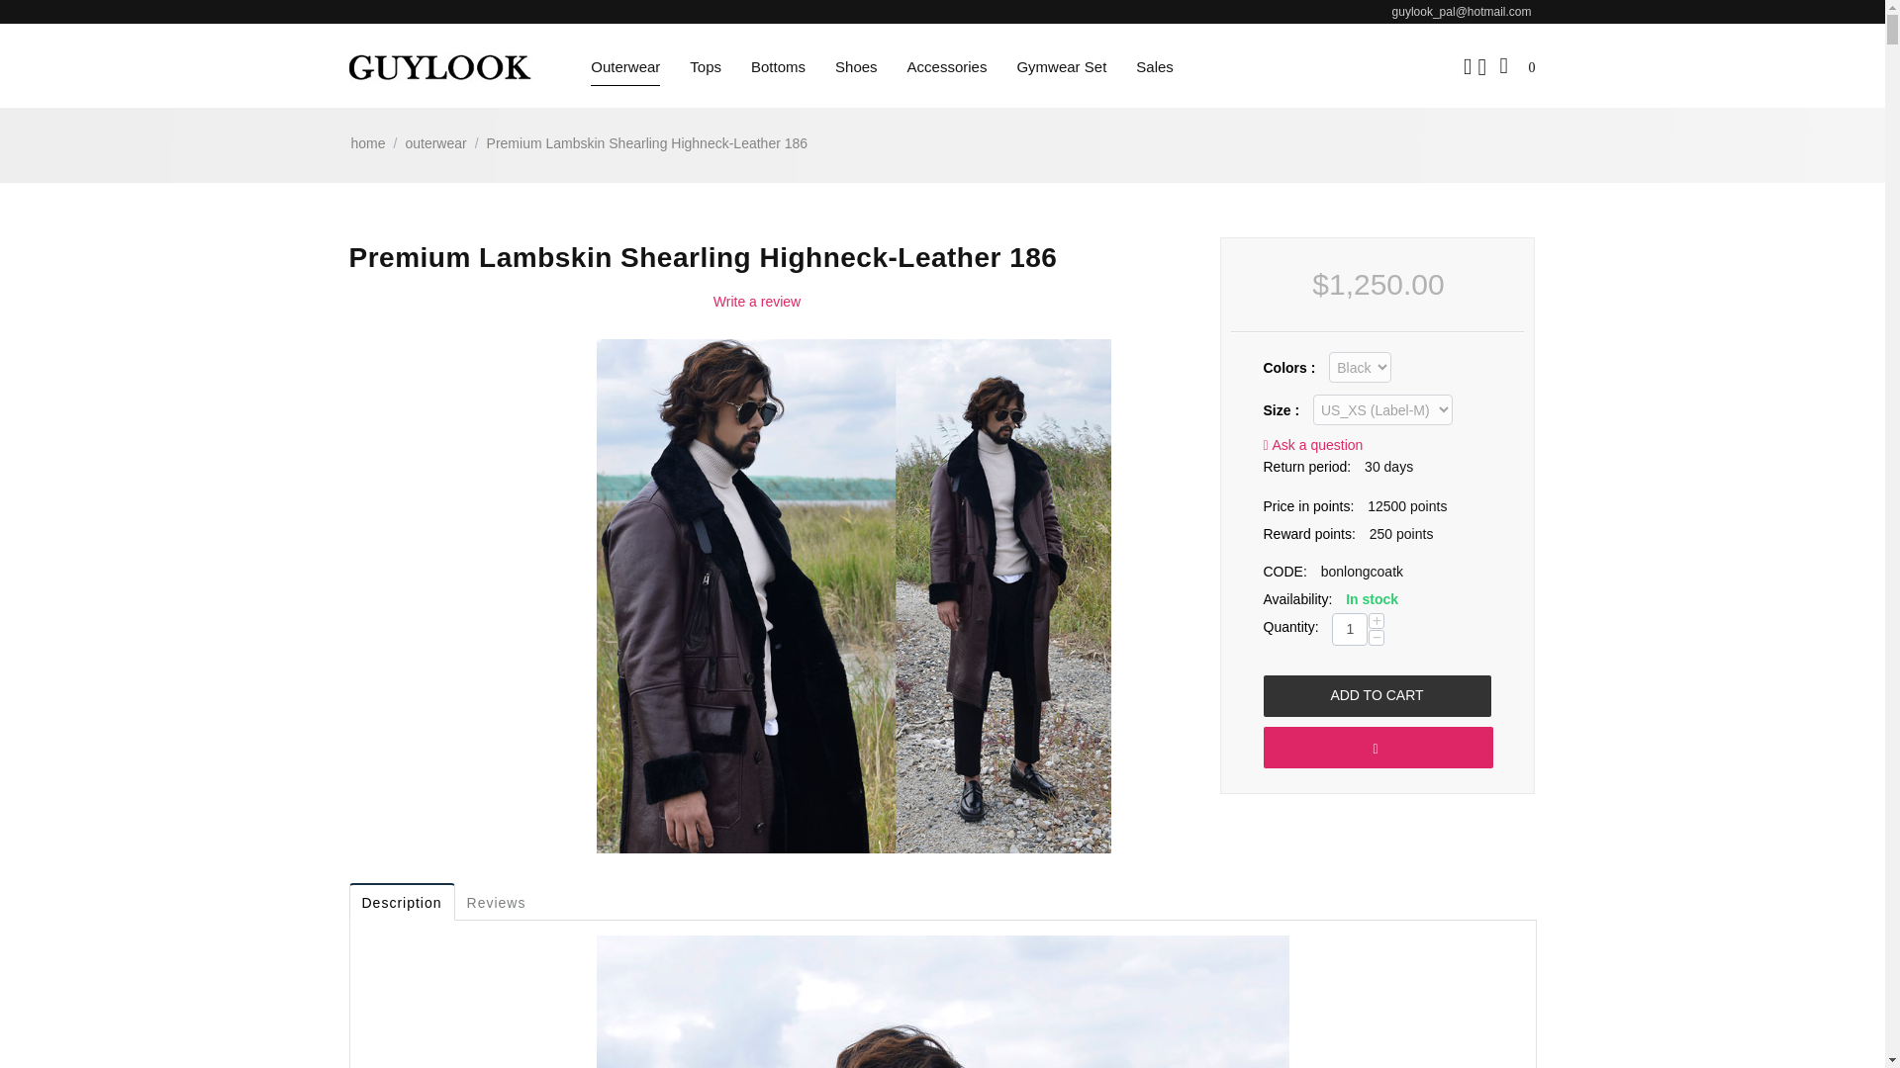  Describe the element at coordinates (625, 65) in the screenshot. I see `Outerwear` at that location.